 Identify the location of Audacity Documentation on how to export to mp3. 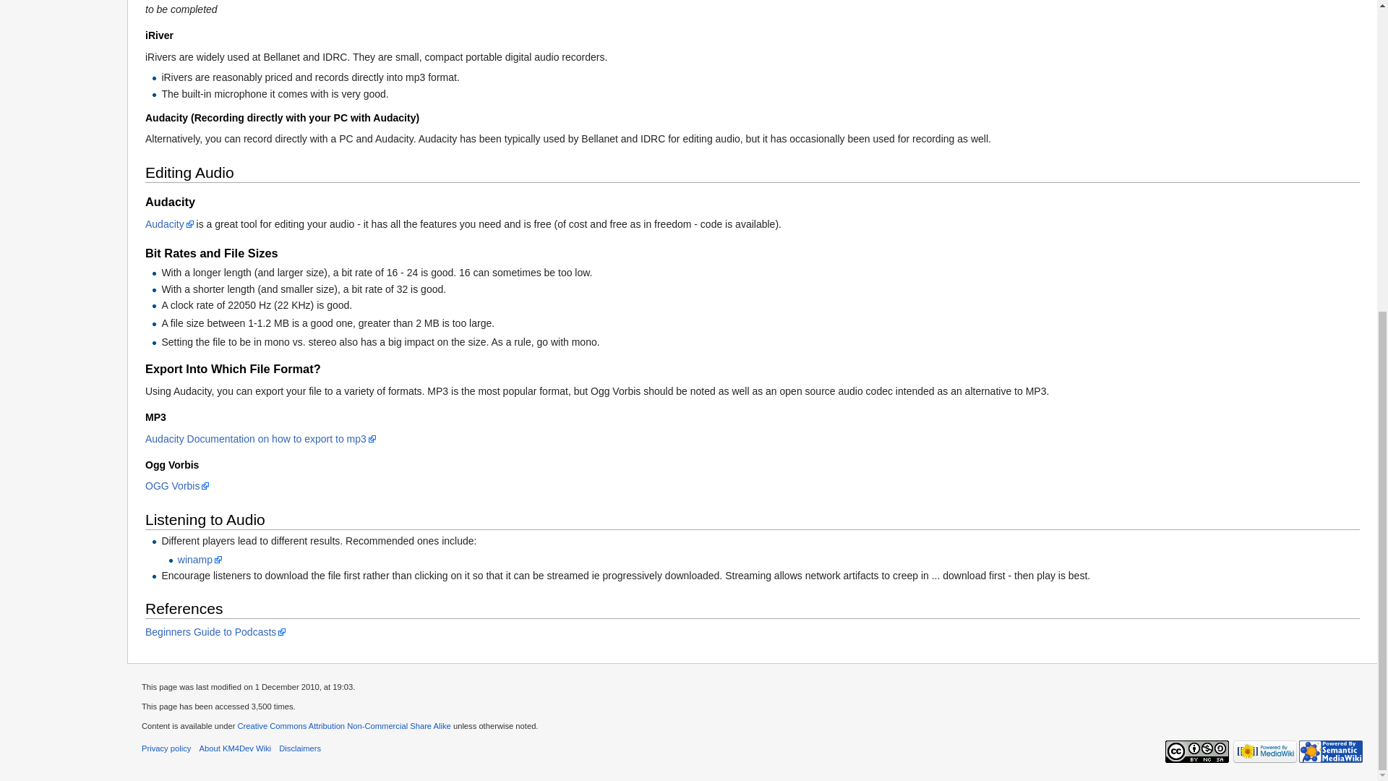
(260, 438).